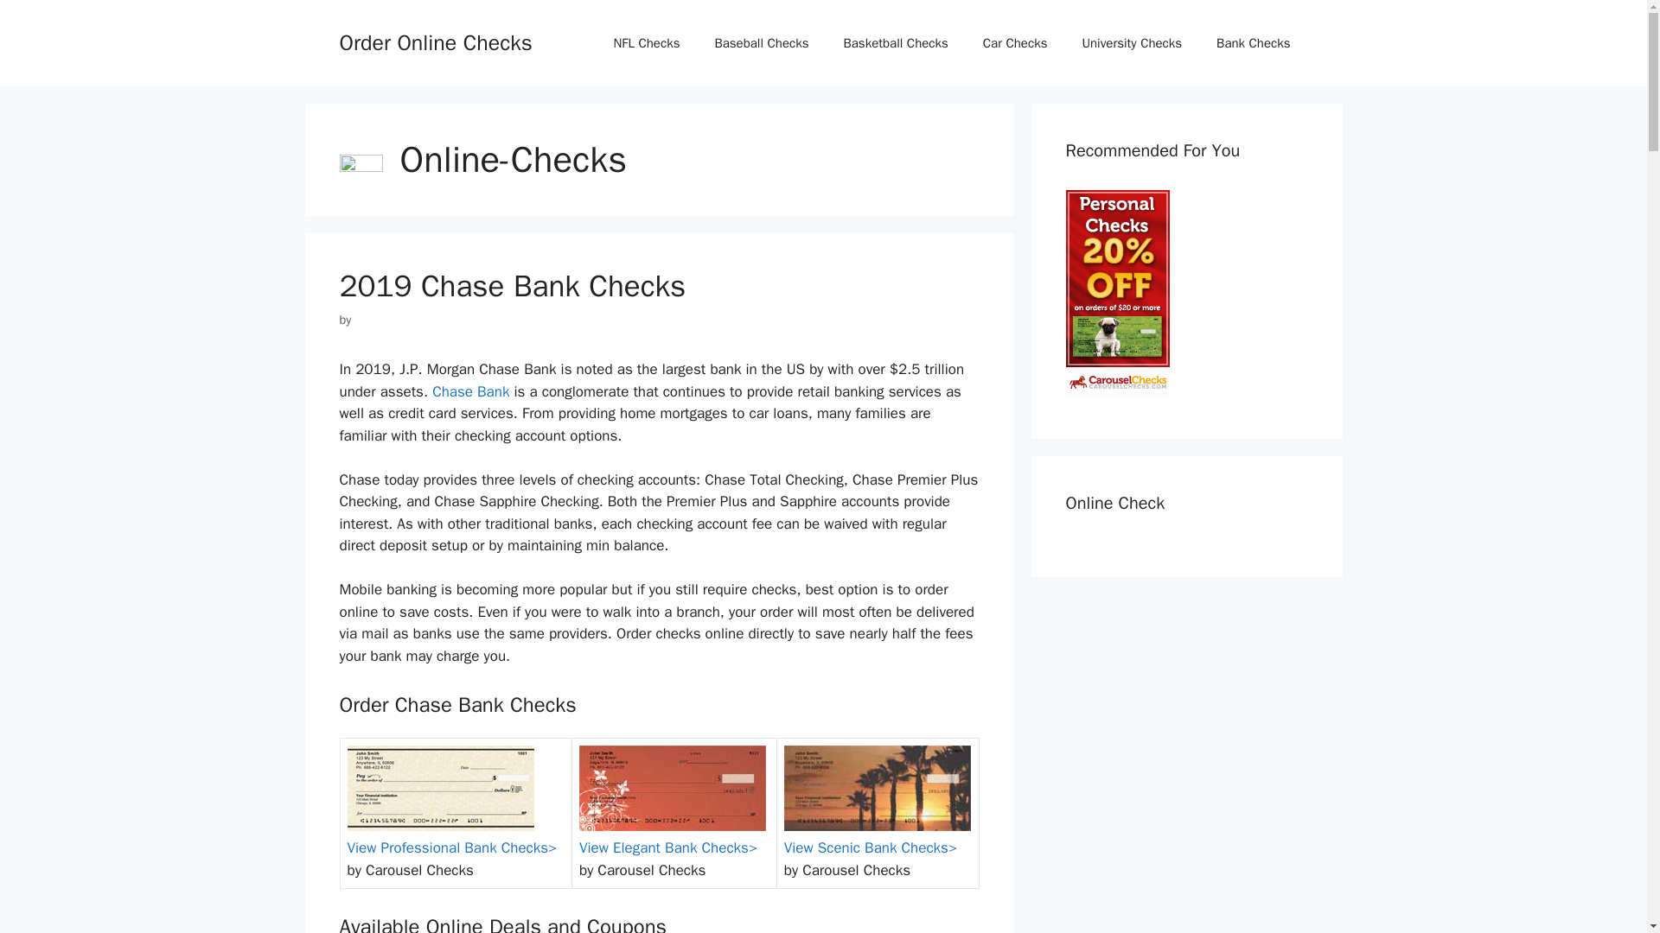  Describe the element at coordinates (441, 788) in the screenshot. I see `Parchment Personal Bank Checks` at that location.